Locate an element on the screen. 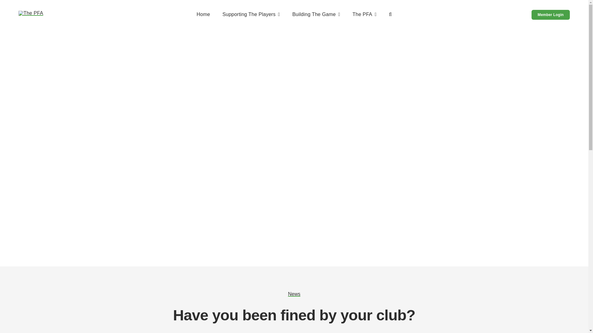  Member Login is located at coordinates (550, 15).